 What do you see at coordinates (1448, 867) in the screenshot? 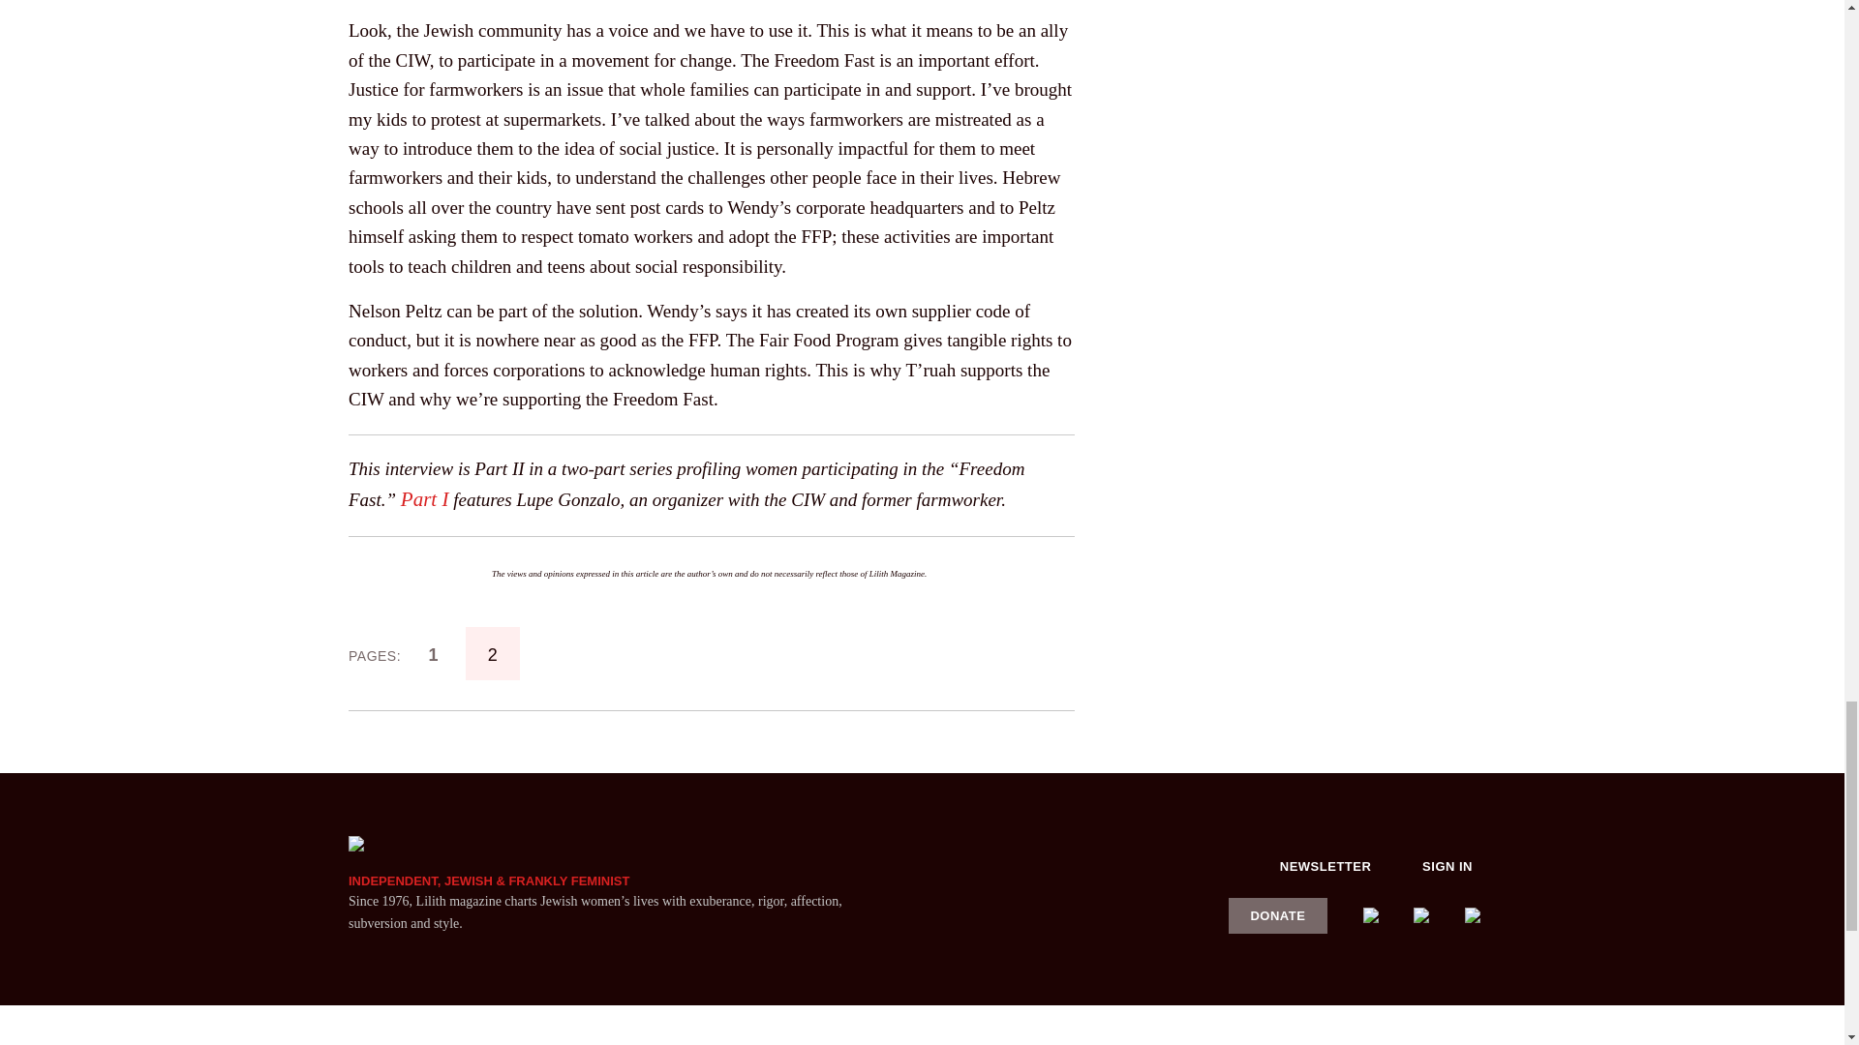
I see `SIGN IN` at bounding box center [1448, 867].